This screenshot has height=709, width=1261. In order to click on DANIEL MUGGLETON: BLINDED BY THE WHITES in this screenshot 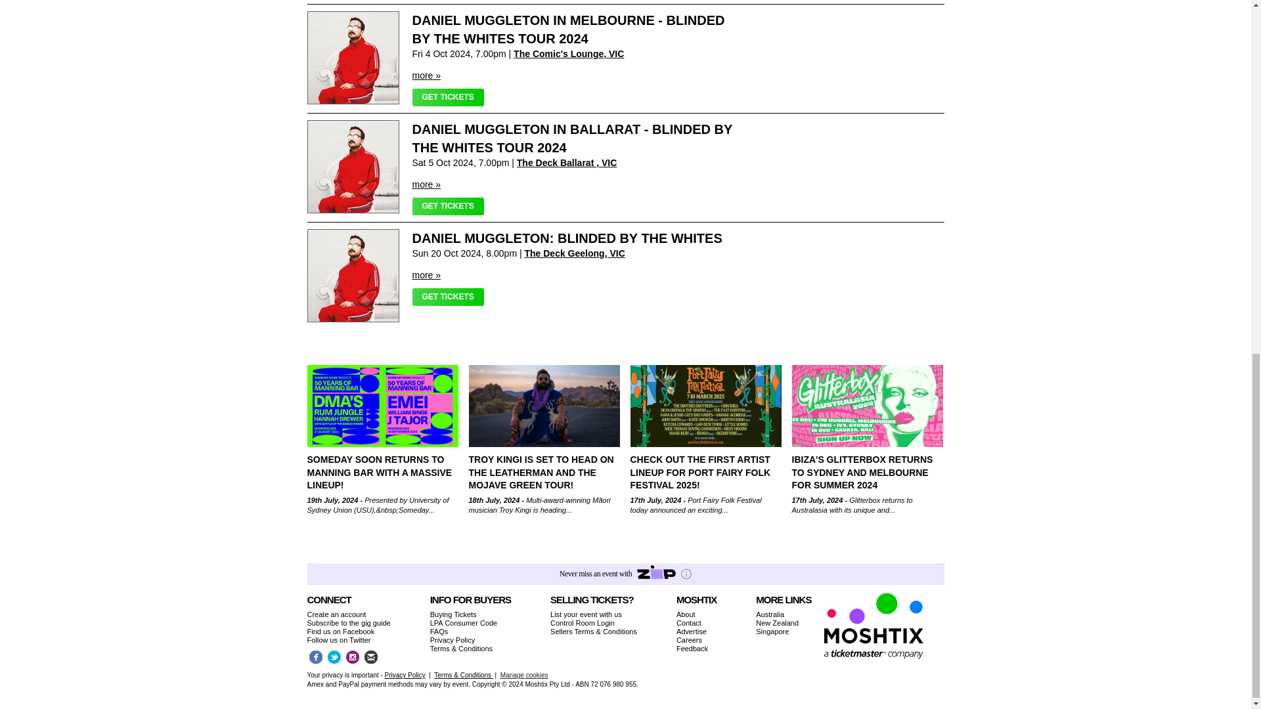, I will do `click(567, 238)`.